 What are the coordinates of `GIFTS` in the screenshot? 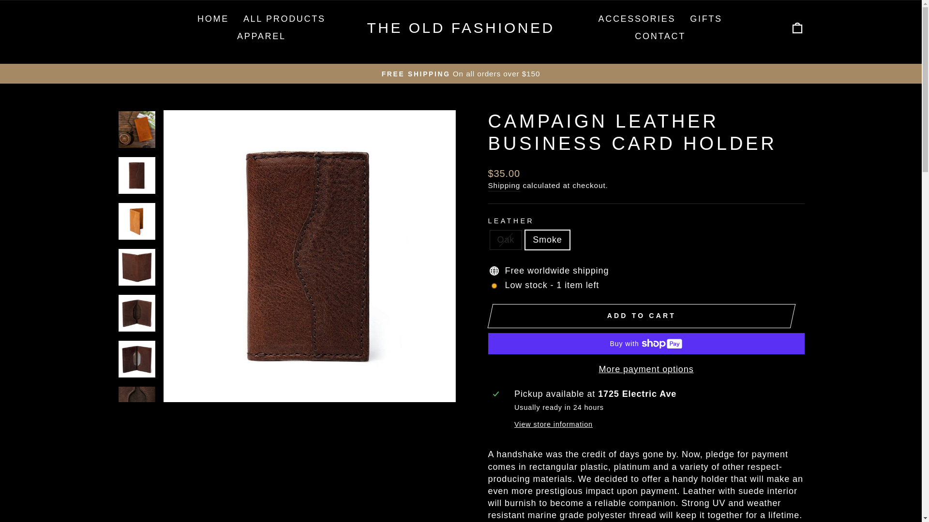 It's located at (706, 19).